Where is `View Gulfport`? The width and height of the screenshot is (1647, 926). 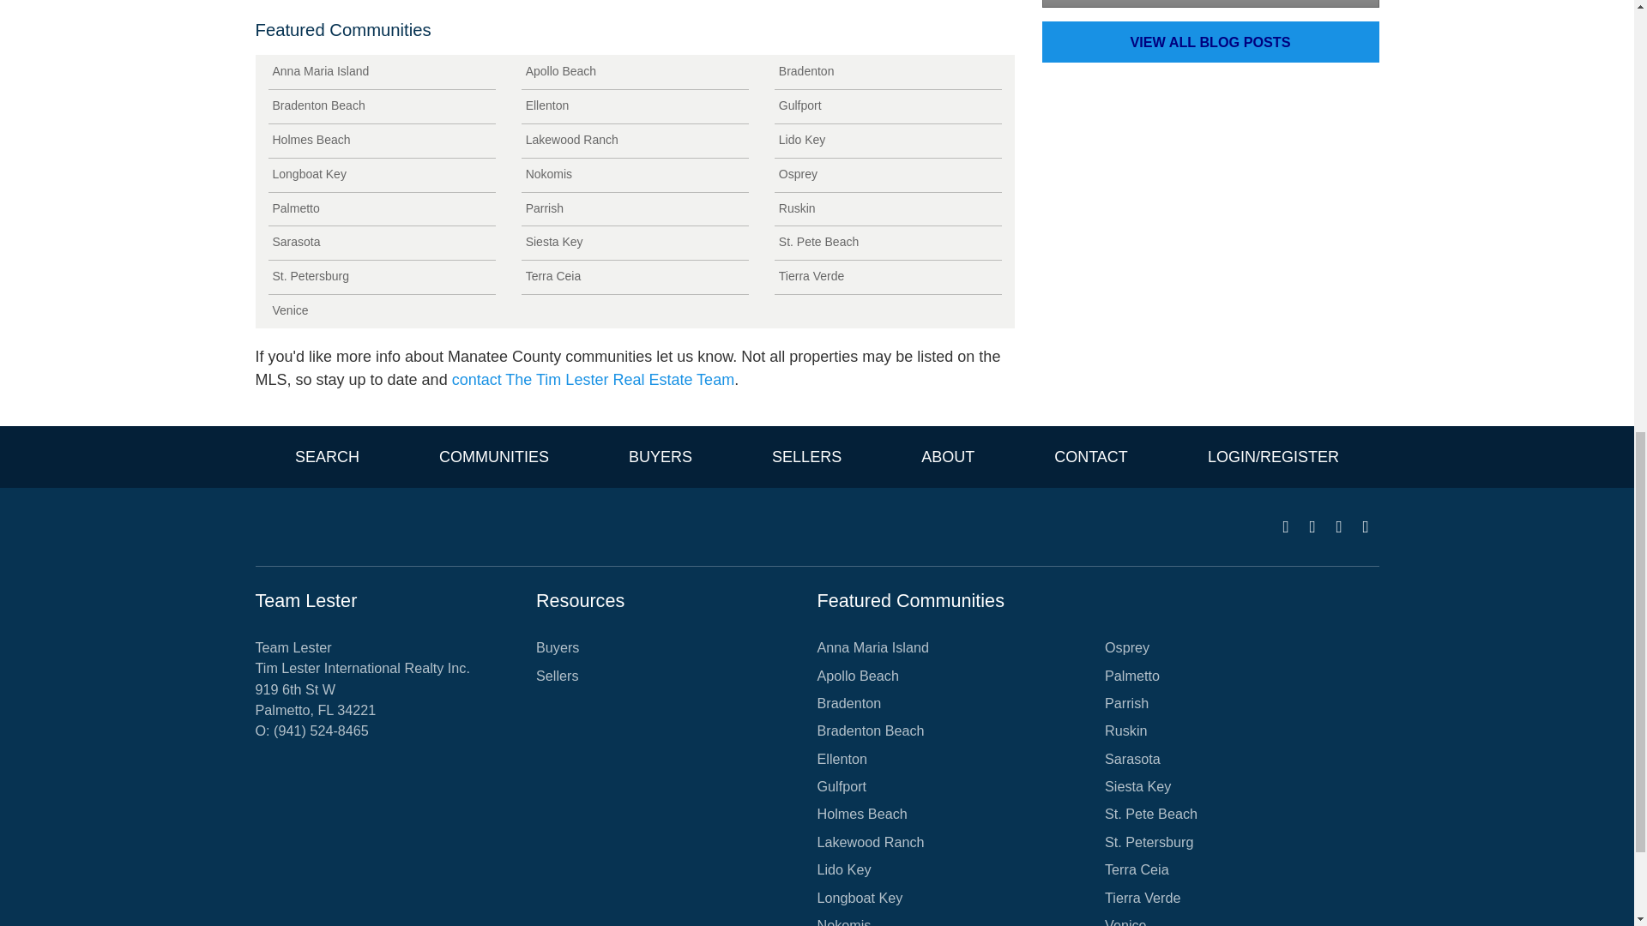
View Gulfport is located at coordinates (887, 106).